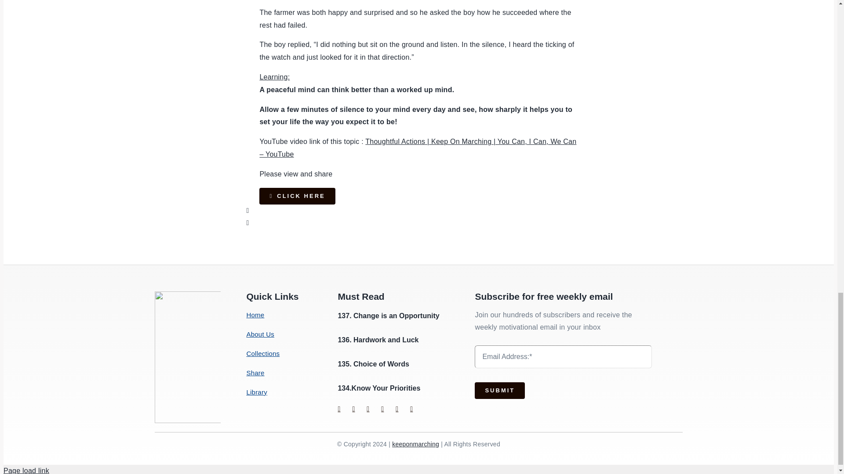 This screenshot has height=474, width=844. I want to click on Home, so click(281, 315).